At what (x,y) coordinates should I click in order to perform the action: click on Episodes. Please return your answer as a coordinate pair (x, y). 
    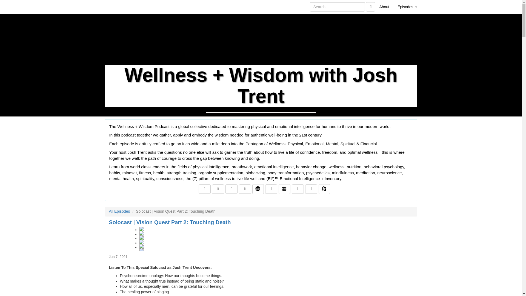
    Looking at the image, I should click on (407, 7).